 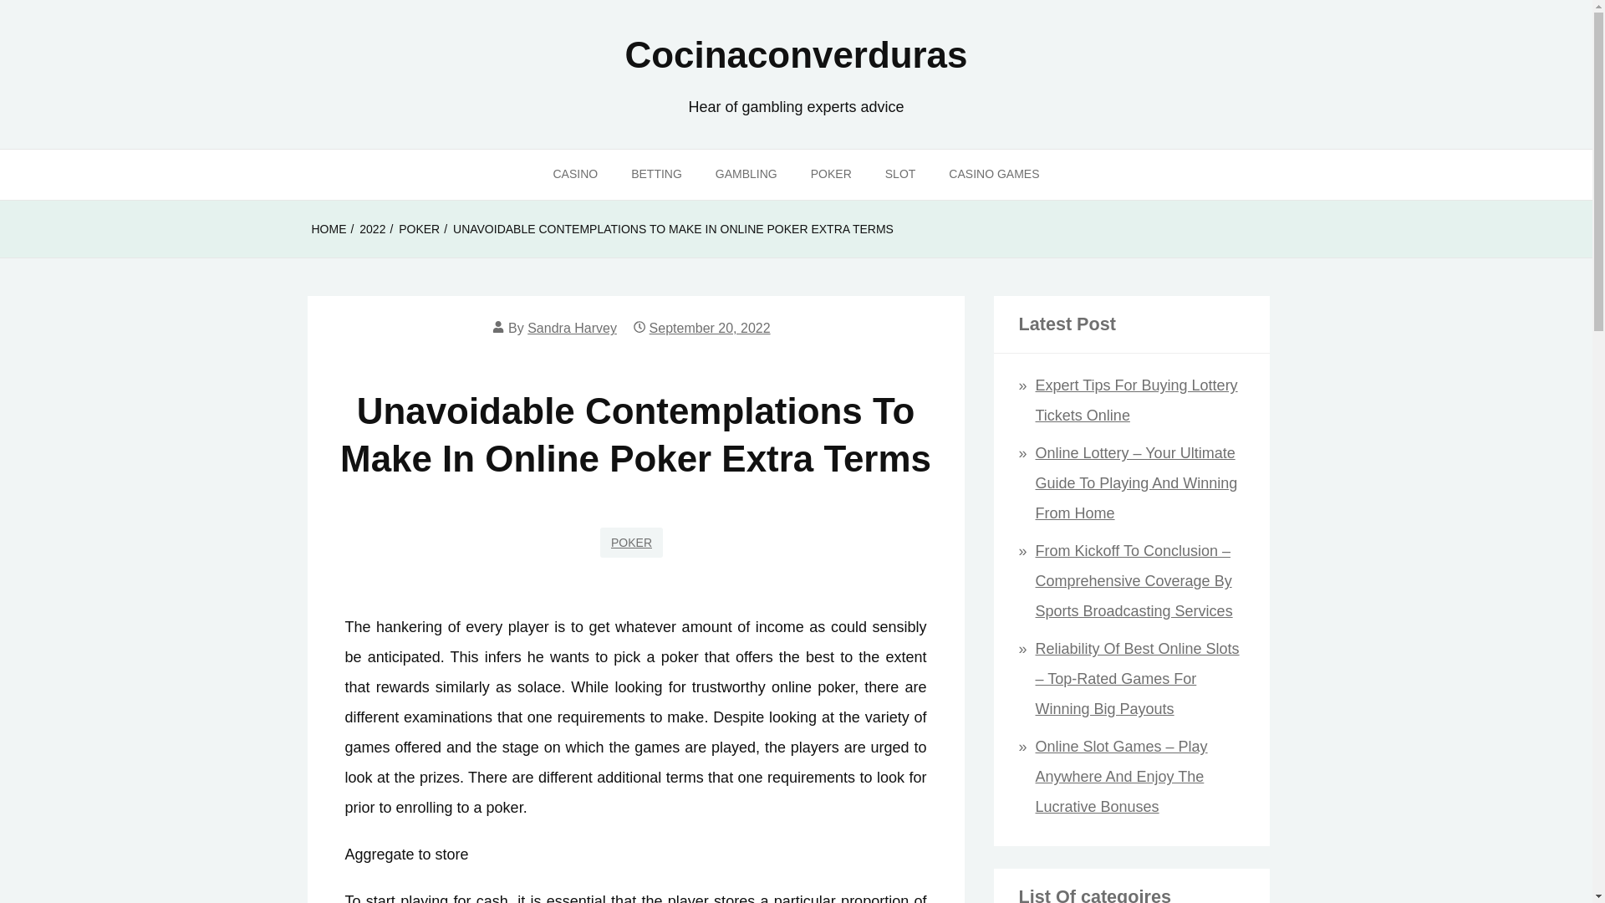 I want to click on POKER, so click(x=831, y=174).